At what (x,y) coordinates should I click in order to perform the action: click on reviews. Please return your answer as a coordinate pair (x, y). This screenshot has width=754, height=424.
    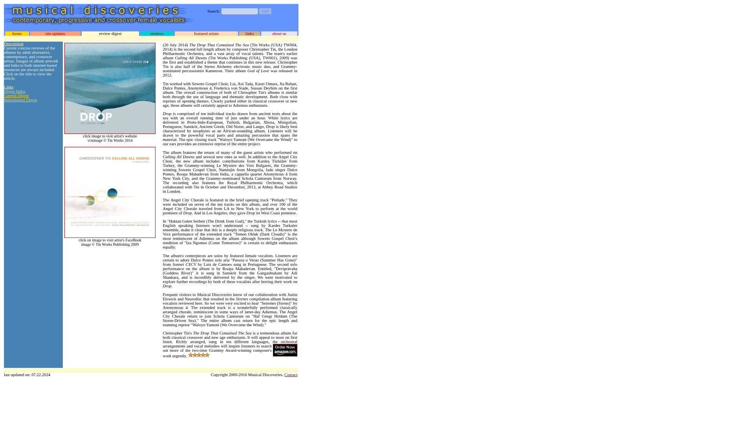
    Looking at the image, I should click on (157, 33).